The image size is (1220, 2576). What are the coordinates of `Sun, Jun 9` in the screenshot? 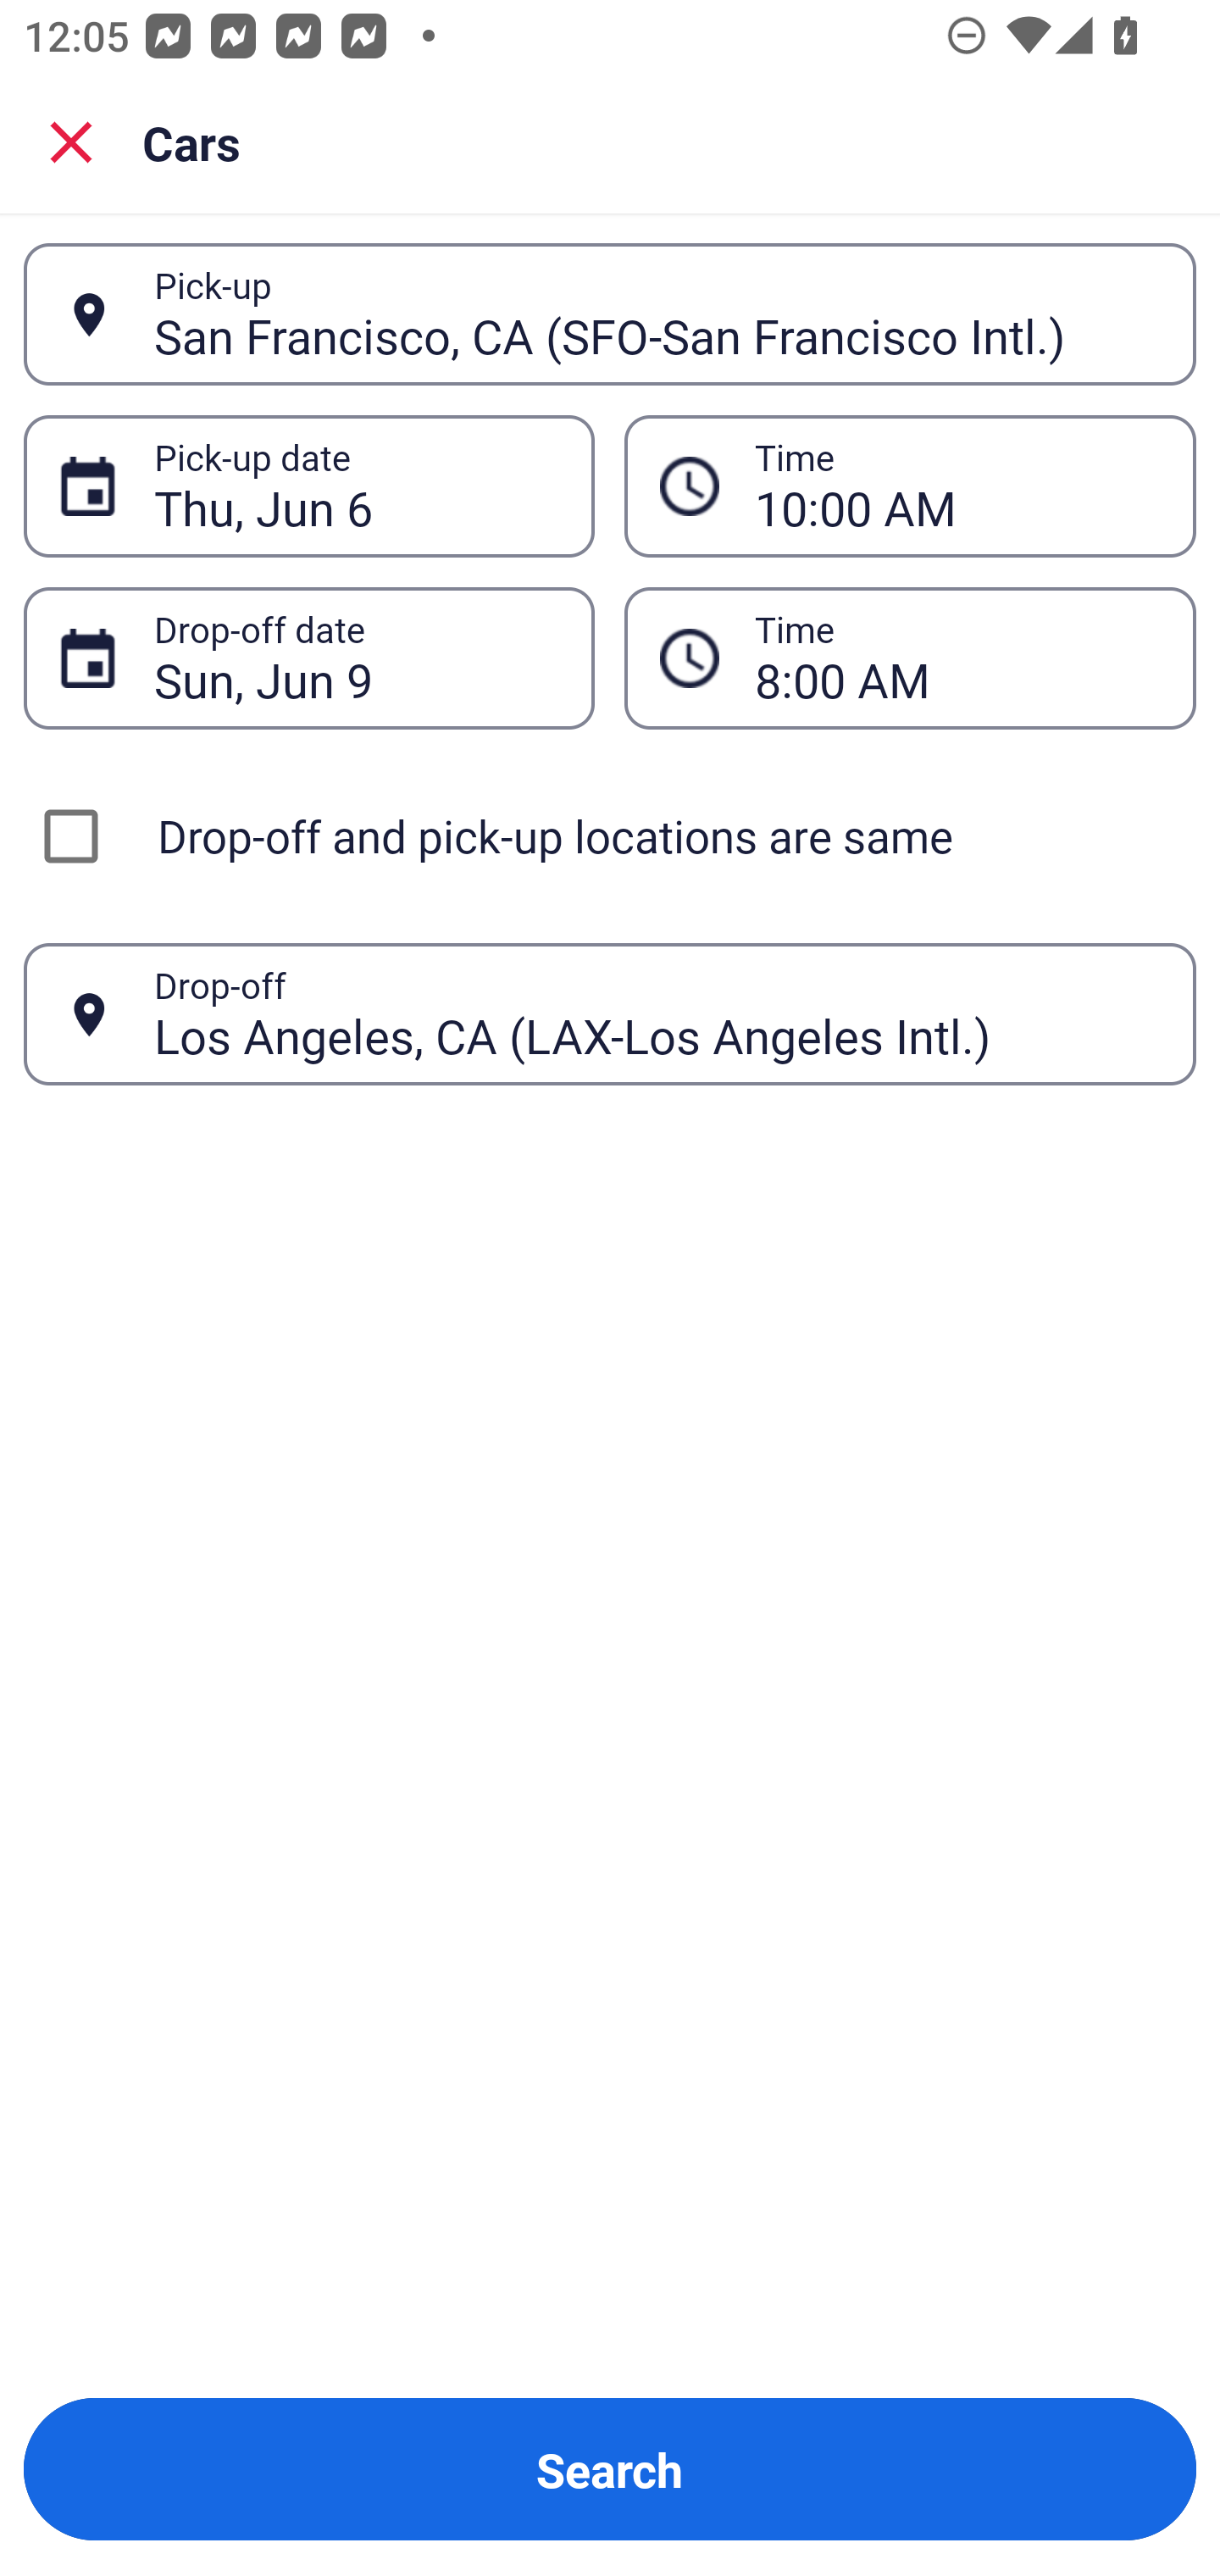 It's located at (356, 658).